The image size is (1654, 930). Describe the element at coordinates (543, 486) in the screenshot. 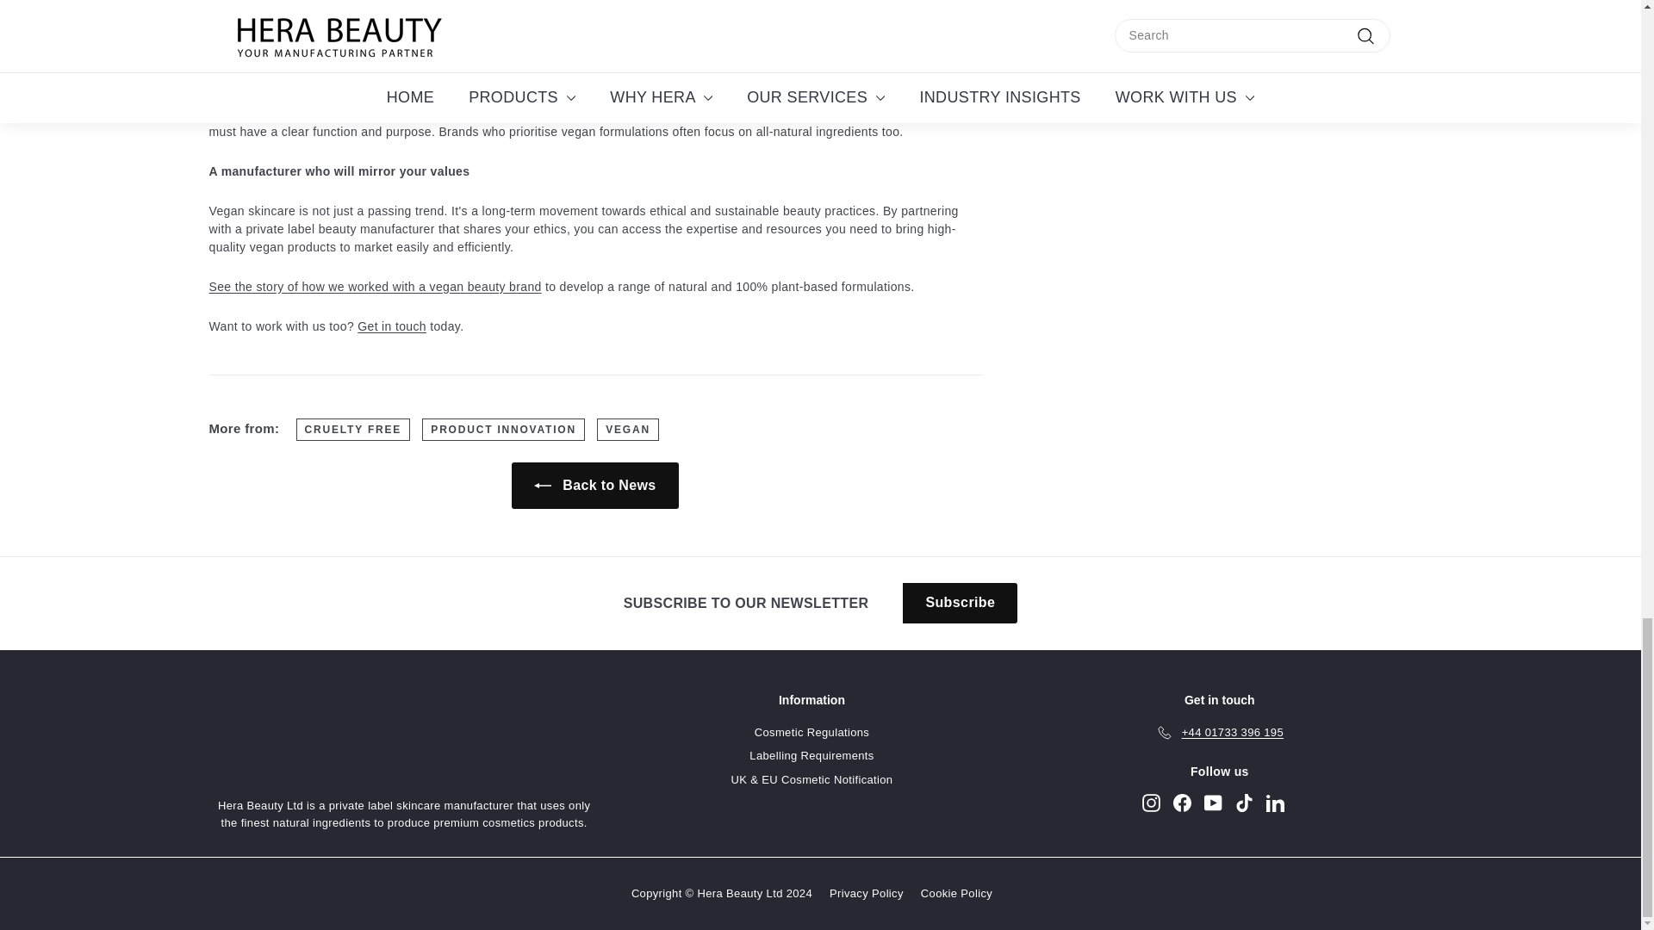

I see `icon-left-arrow` at that location.